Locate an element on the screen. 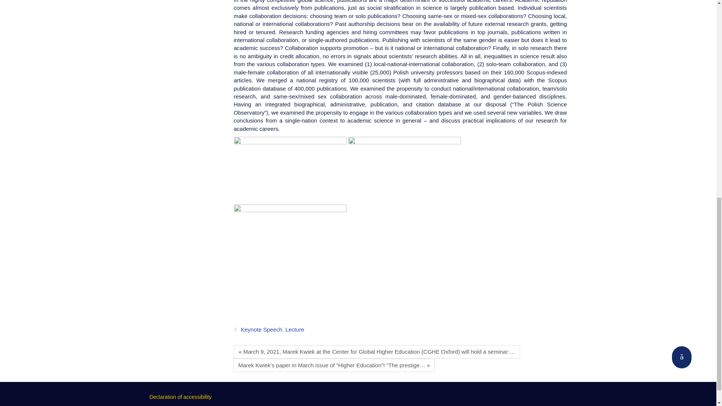 The height and width of the screenshot is (406, 722). Keynote Speech is located at coordinates (261, 329).